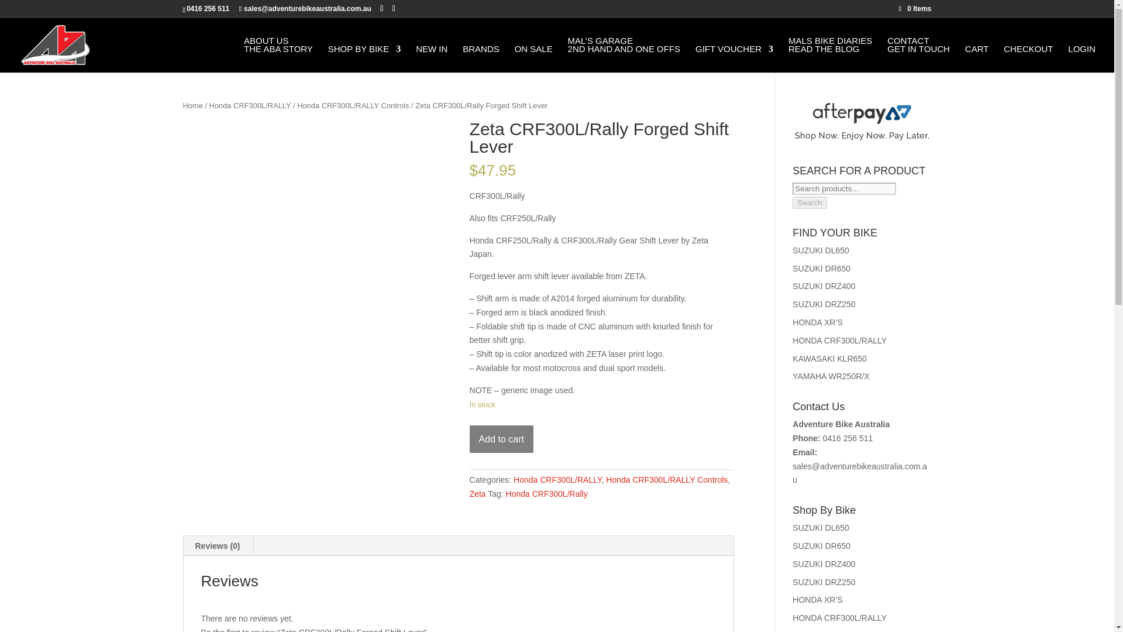  I want to click on 0 Items, so click(278, 54).